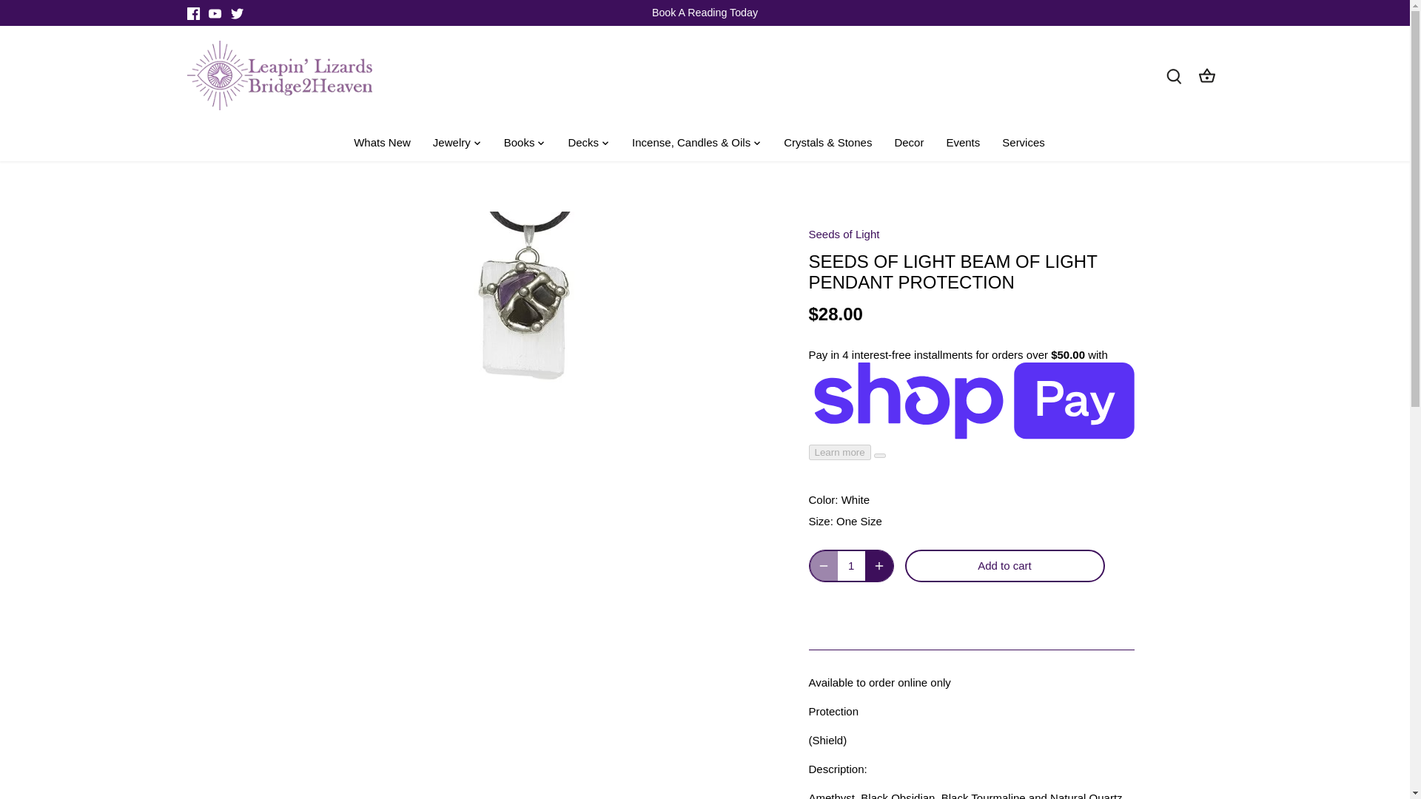 The width and height of the screenshot is (1421, 799). What do you see at coordinates (705, 12) in the screenshot?
I see `Book A Reading Today` at bounding box center [705, 12].